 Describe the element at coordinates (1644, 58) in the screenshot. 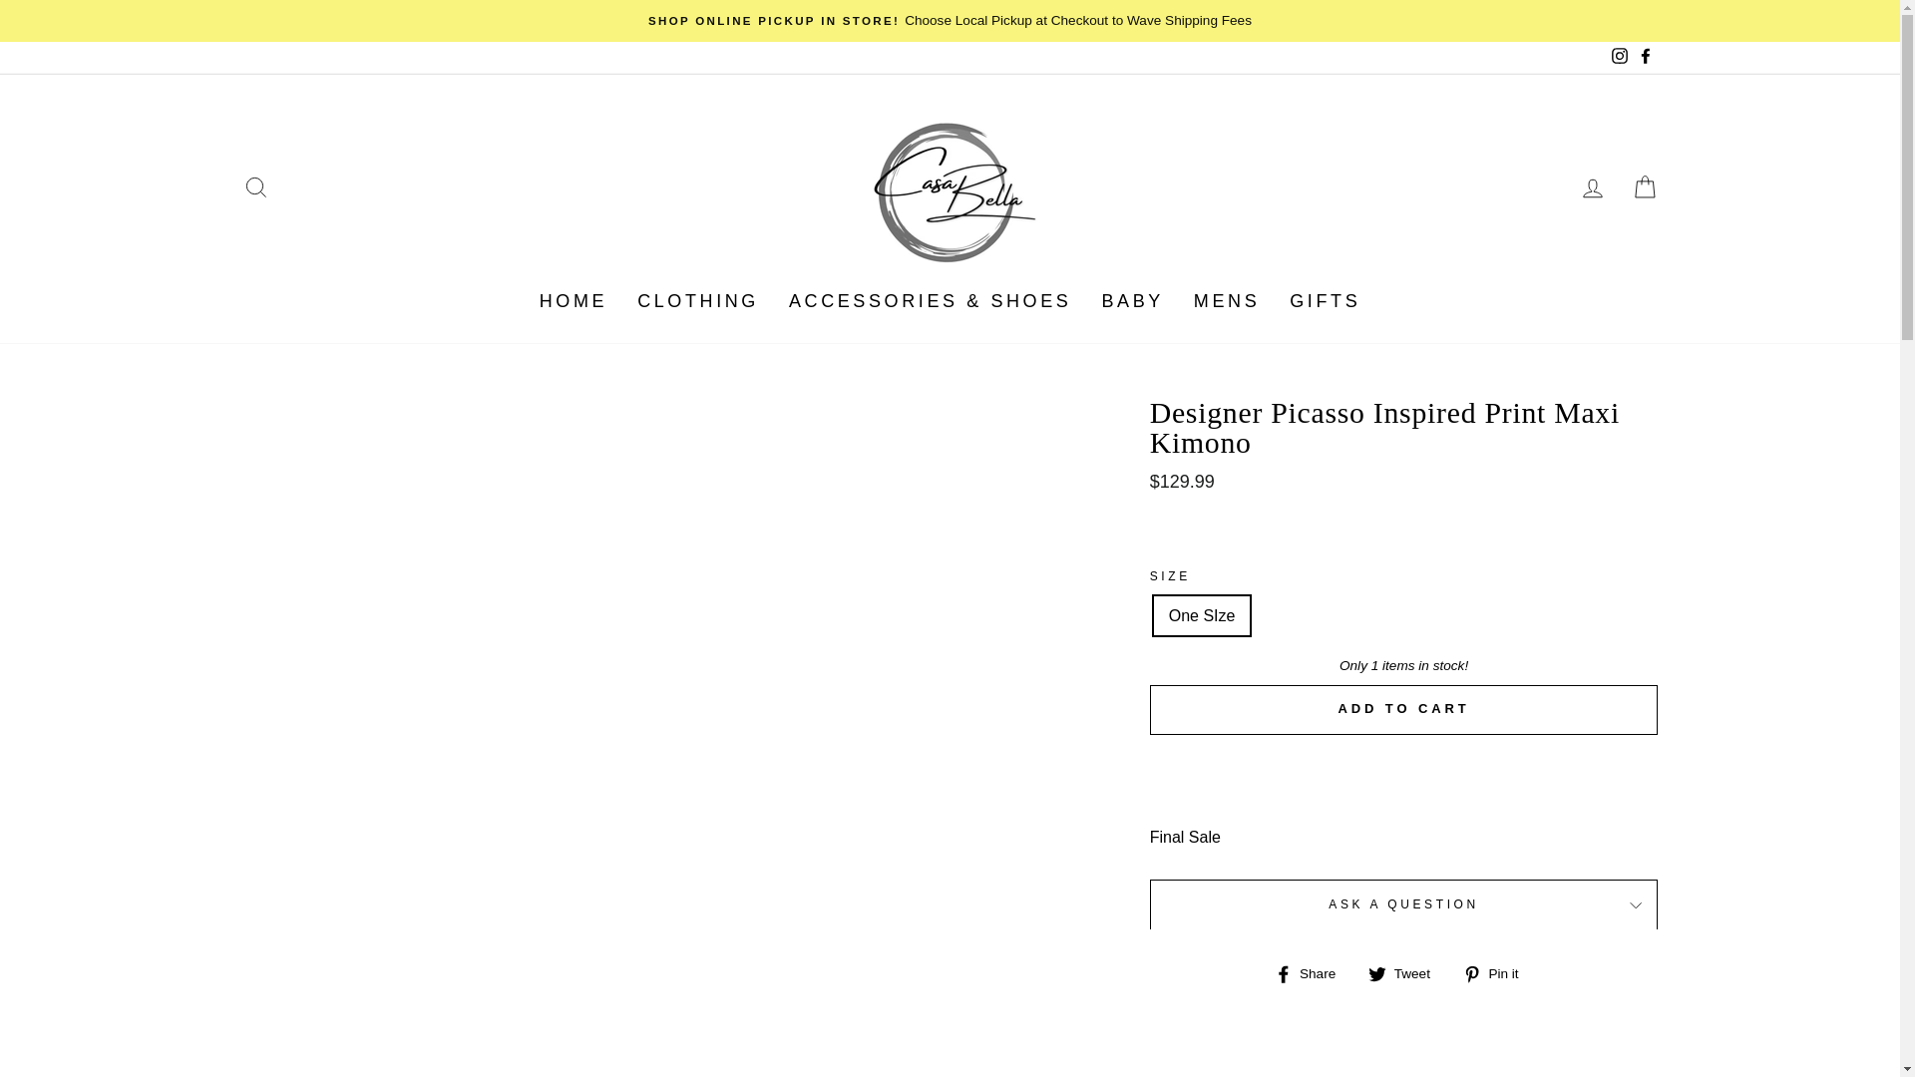

I see `Facebook` at that location.